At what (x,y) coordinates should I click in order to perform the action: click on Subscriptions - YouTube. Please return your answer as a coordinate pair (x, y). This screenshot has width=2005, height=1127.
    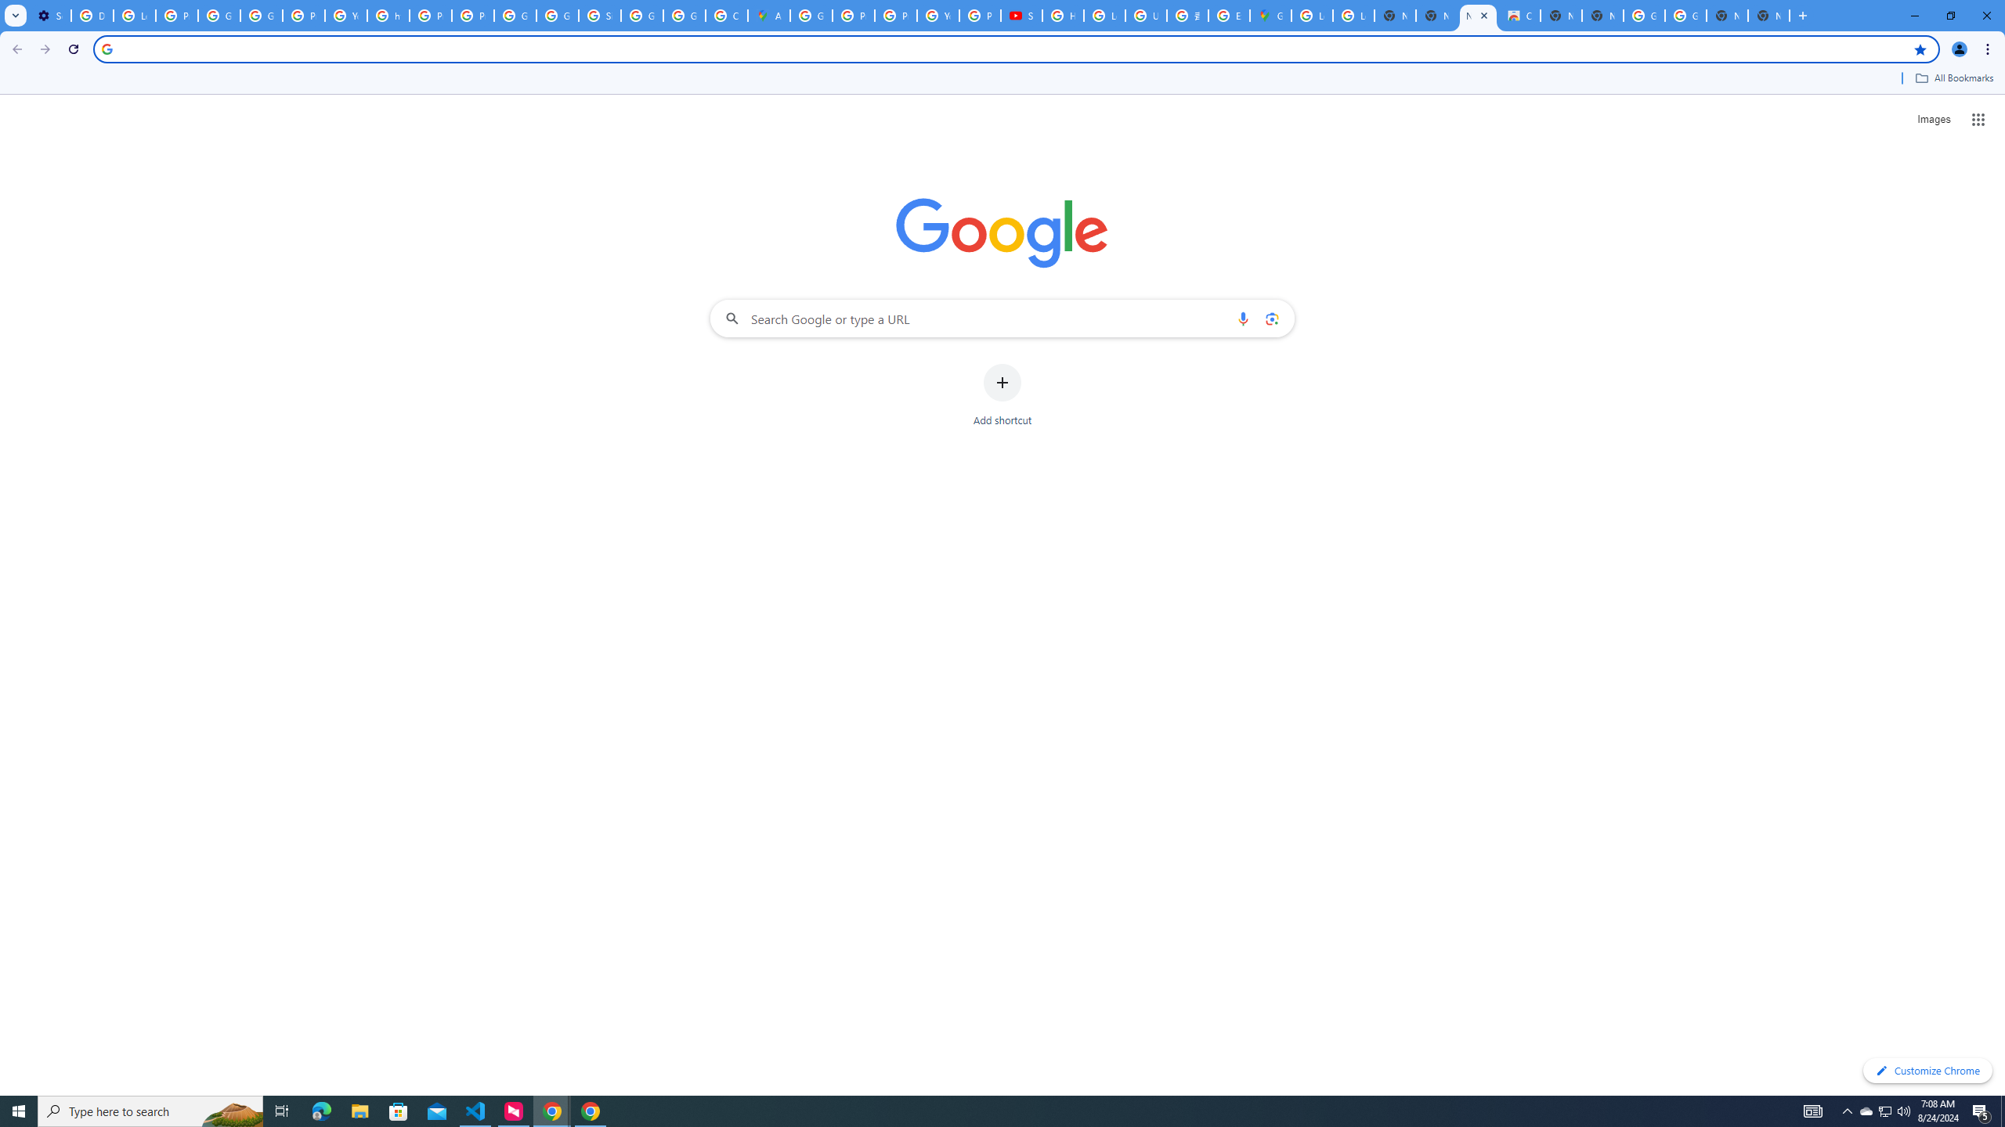
    Looking at the image, I should click on (1021, 16).